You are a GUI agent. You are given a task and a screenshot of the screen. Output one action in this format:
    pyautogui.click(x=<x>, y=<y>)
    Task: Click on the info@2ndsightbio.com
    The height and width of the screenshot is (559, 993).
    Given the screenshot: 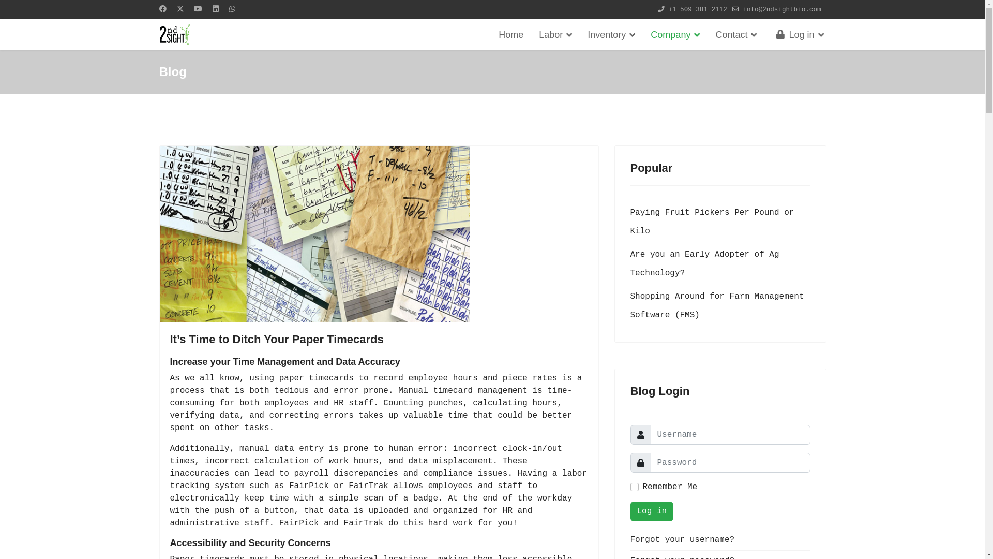 What is the action you would take?
    pyautogui.click(x=782, y=10)
    